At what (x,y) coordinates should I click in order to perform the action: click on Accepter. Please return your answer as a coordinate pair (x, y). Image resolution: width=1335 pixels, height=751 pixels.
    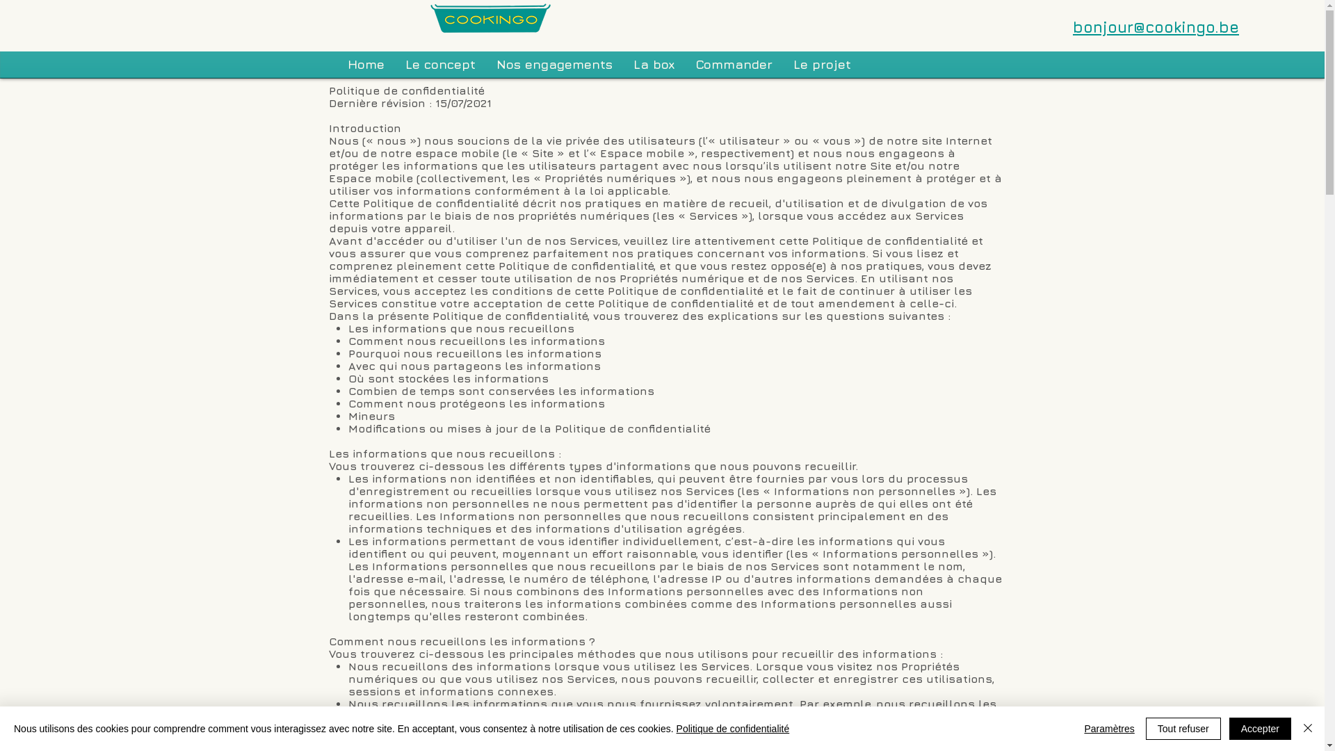
    Looking at the image, I should click on (1260, 729).